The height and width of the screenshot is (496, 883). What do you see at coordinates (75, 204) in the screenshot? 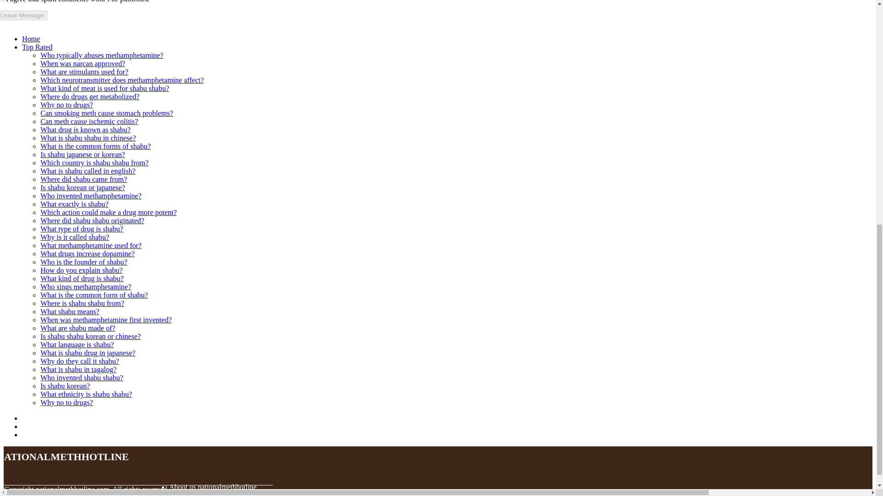
I see `What exactly is shabu?` at bounding box center [75, 204].